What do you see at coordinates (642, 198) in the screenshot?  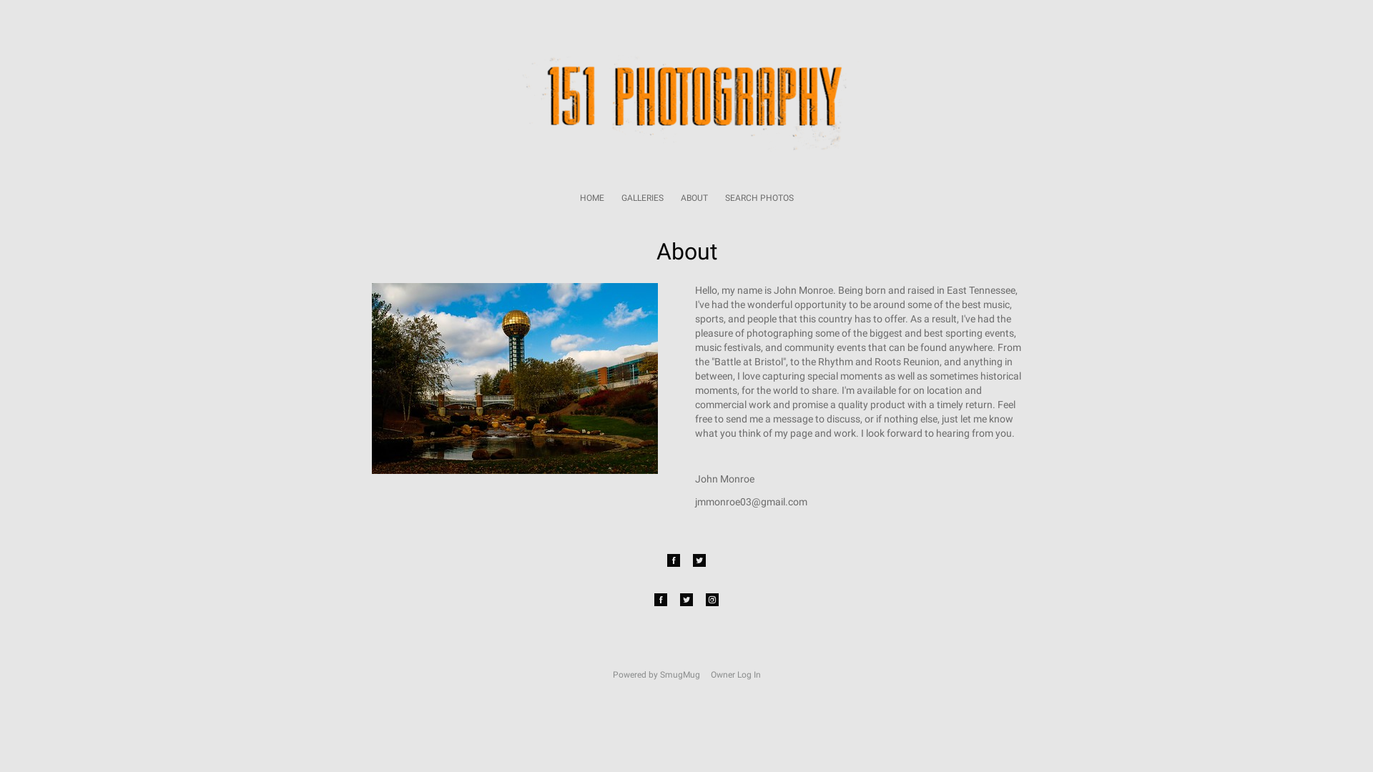 I see `GALLERIES` at bounding box center [642, 198].